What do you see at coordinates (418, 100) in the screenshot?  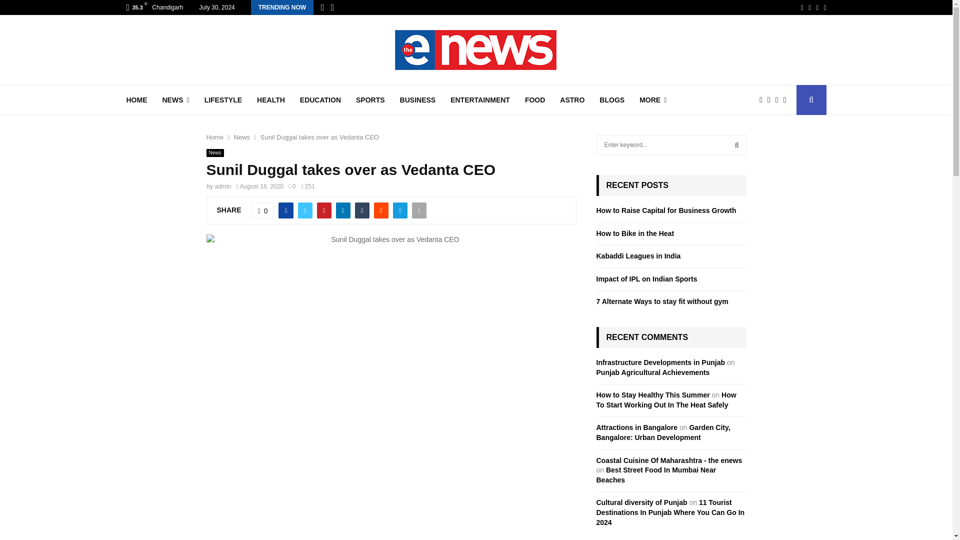 I see `BUSINESS` at bounding box center [418, 100].